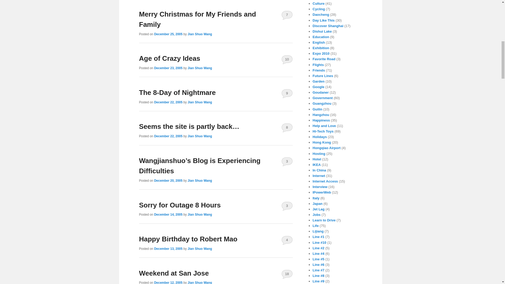  Describe the element at coordinates (168, 34) in the screenshot. I see `12:01 am` at that location.